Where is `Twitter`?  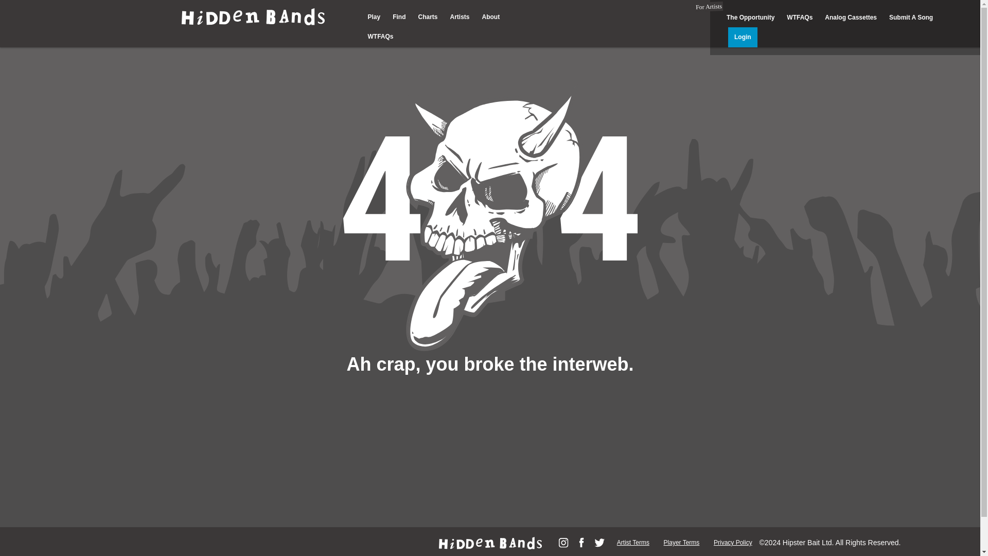
Twitter is located at coordinates (599, 543).